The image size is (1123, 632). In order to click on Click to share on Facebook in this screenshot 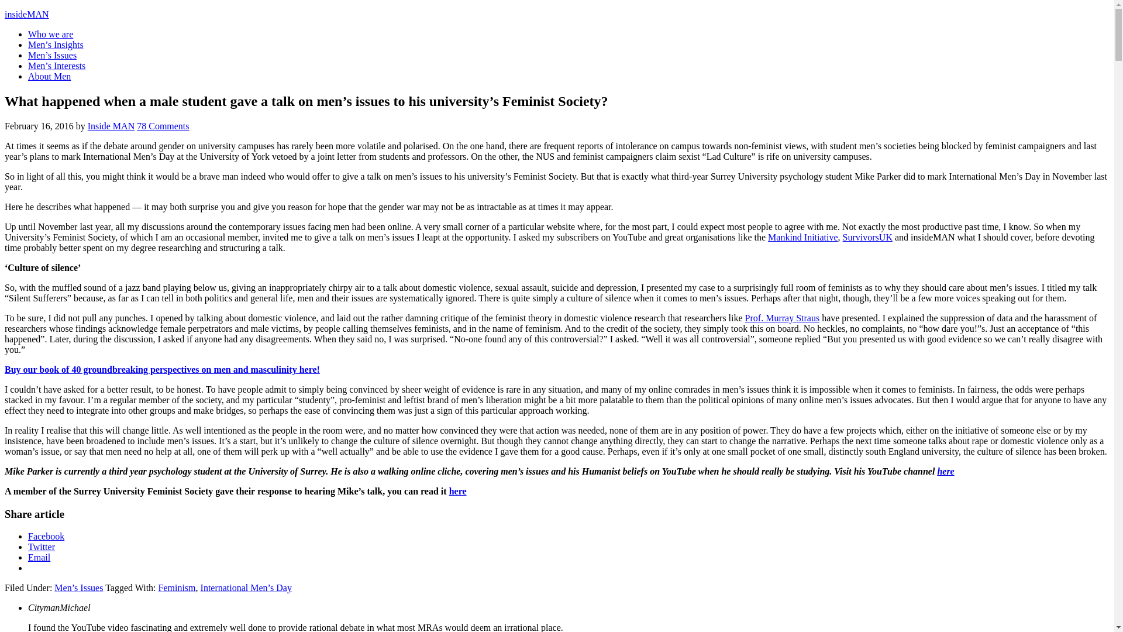, I will do `click(46, 536)`.